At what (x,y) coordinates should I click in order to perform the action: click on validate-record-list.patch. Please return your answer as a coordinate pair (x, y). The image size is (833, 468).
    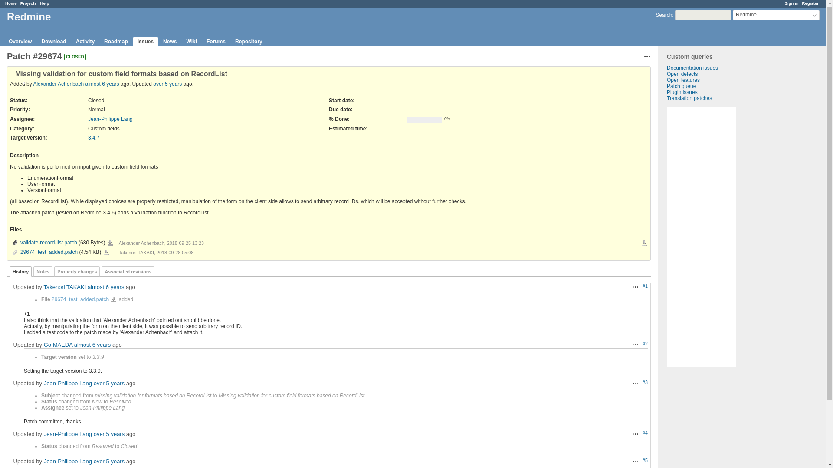
    Looking at the image, I should click on (44, 243).